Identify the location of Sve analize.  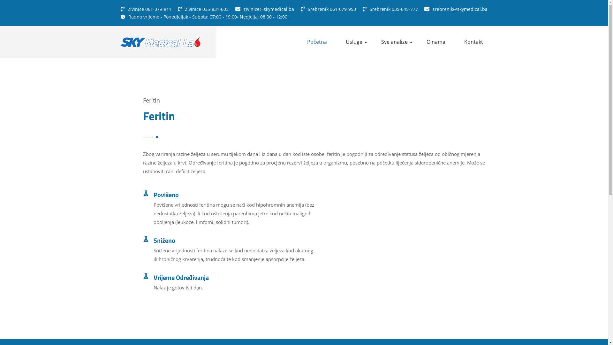
(397, 42).